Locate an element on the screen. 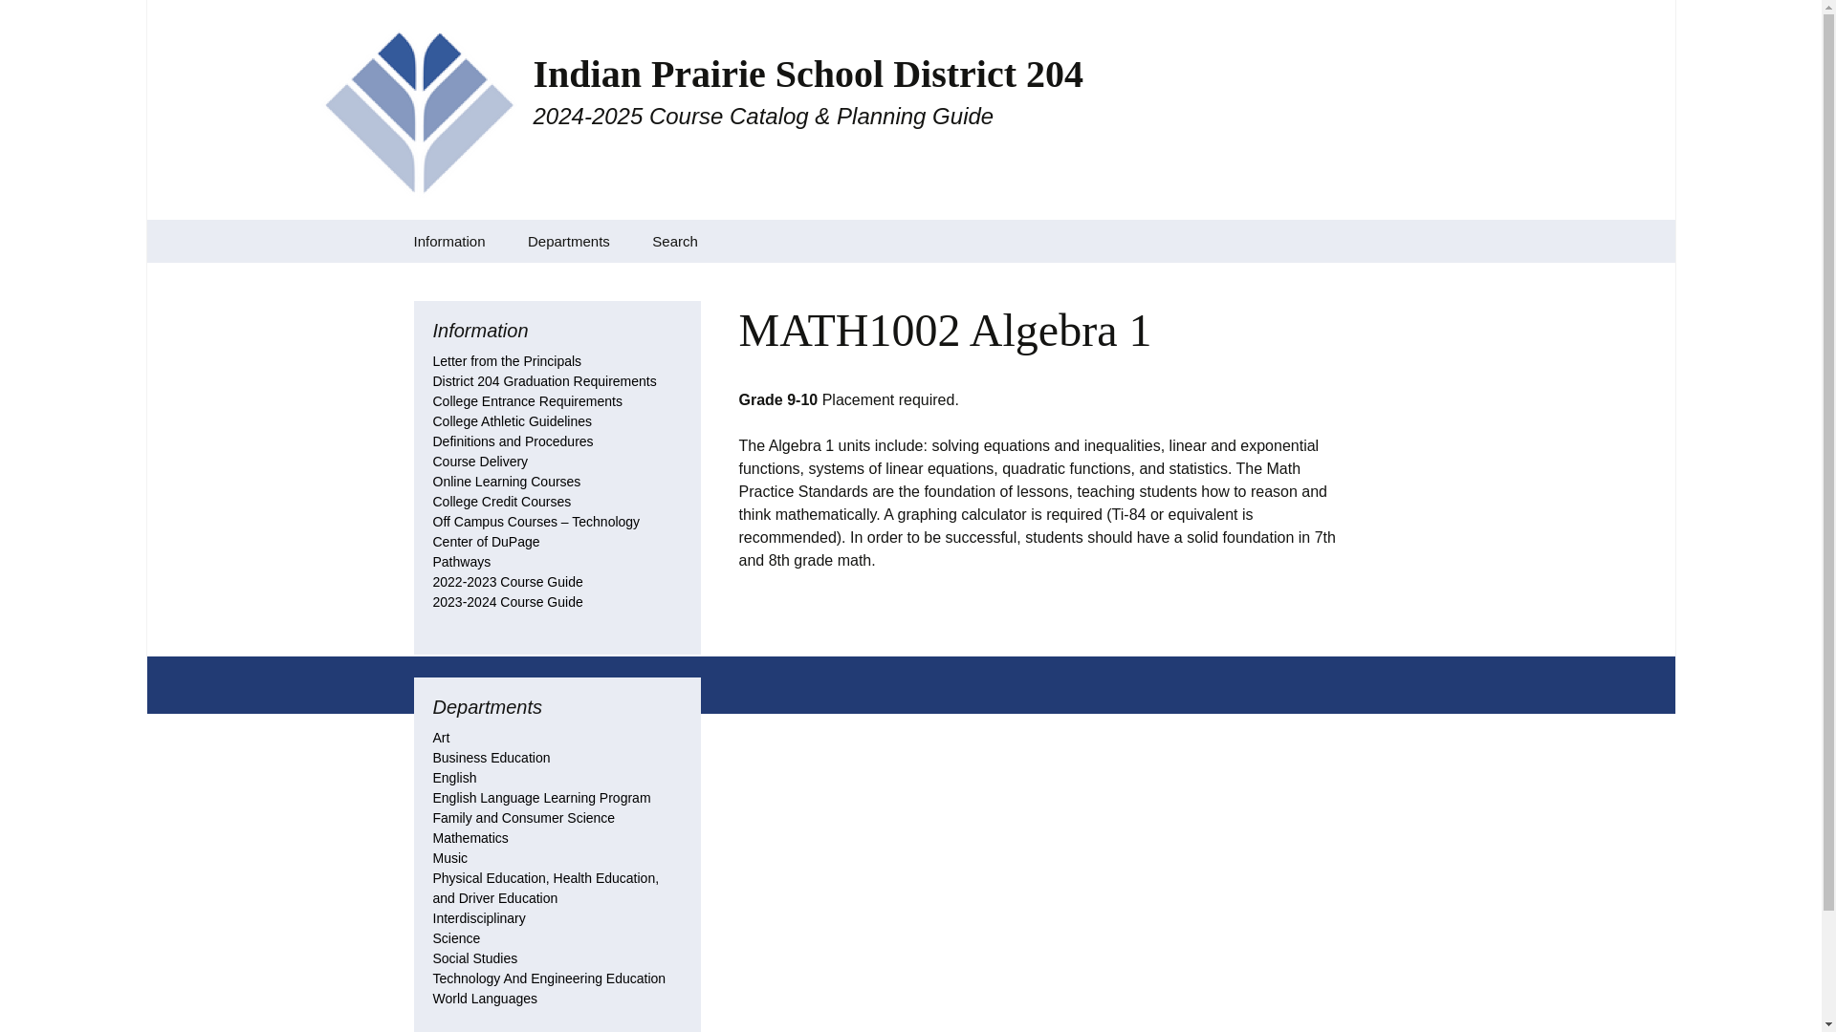 Image resolution: width=1836 pixels, height=1032 pixels. Course Delivery is located at coordinates (480, 462).